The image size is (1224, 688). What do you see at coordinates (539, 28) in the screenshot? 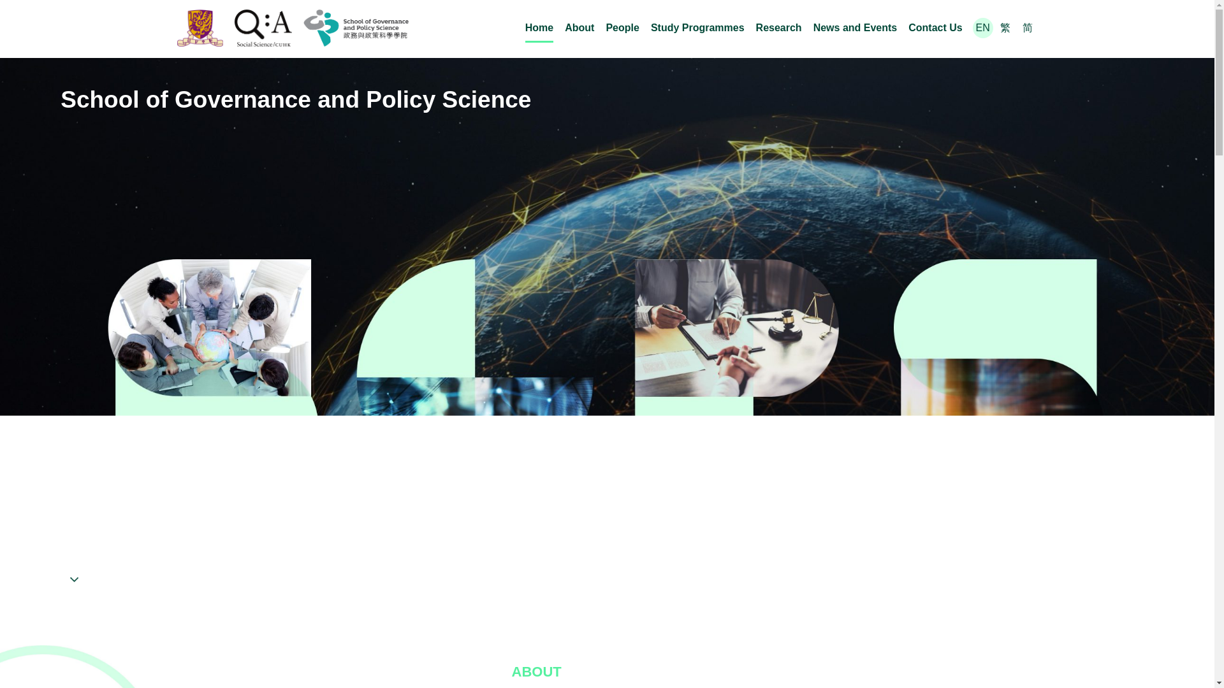
I see `Home` at bounding box center [539, 28].